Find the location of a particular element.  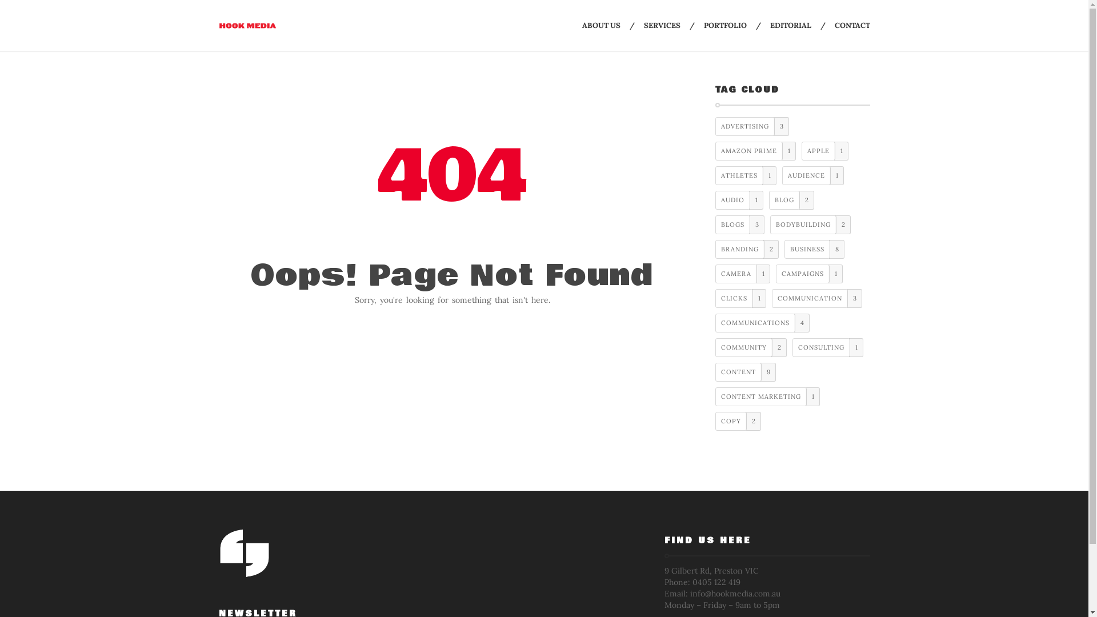

ADVERTISING3 is located at coordinates (752, 127).